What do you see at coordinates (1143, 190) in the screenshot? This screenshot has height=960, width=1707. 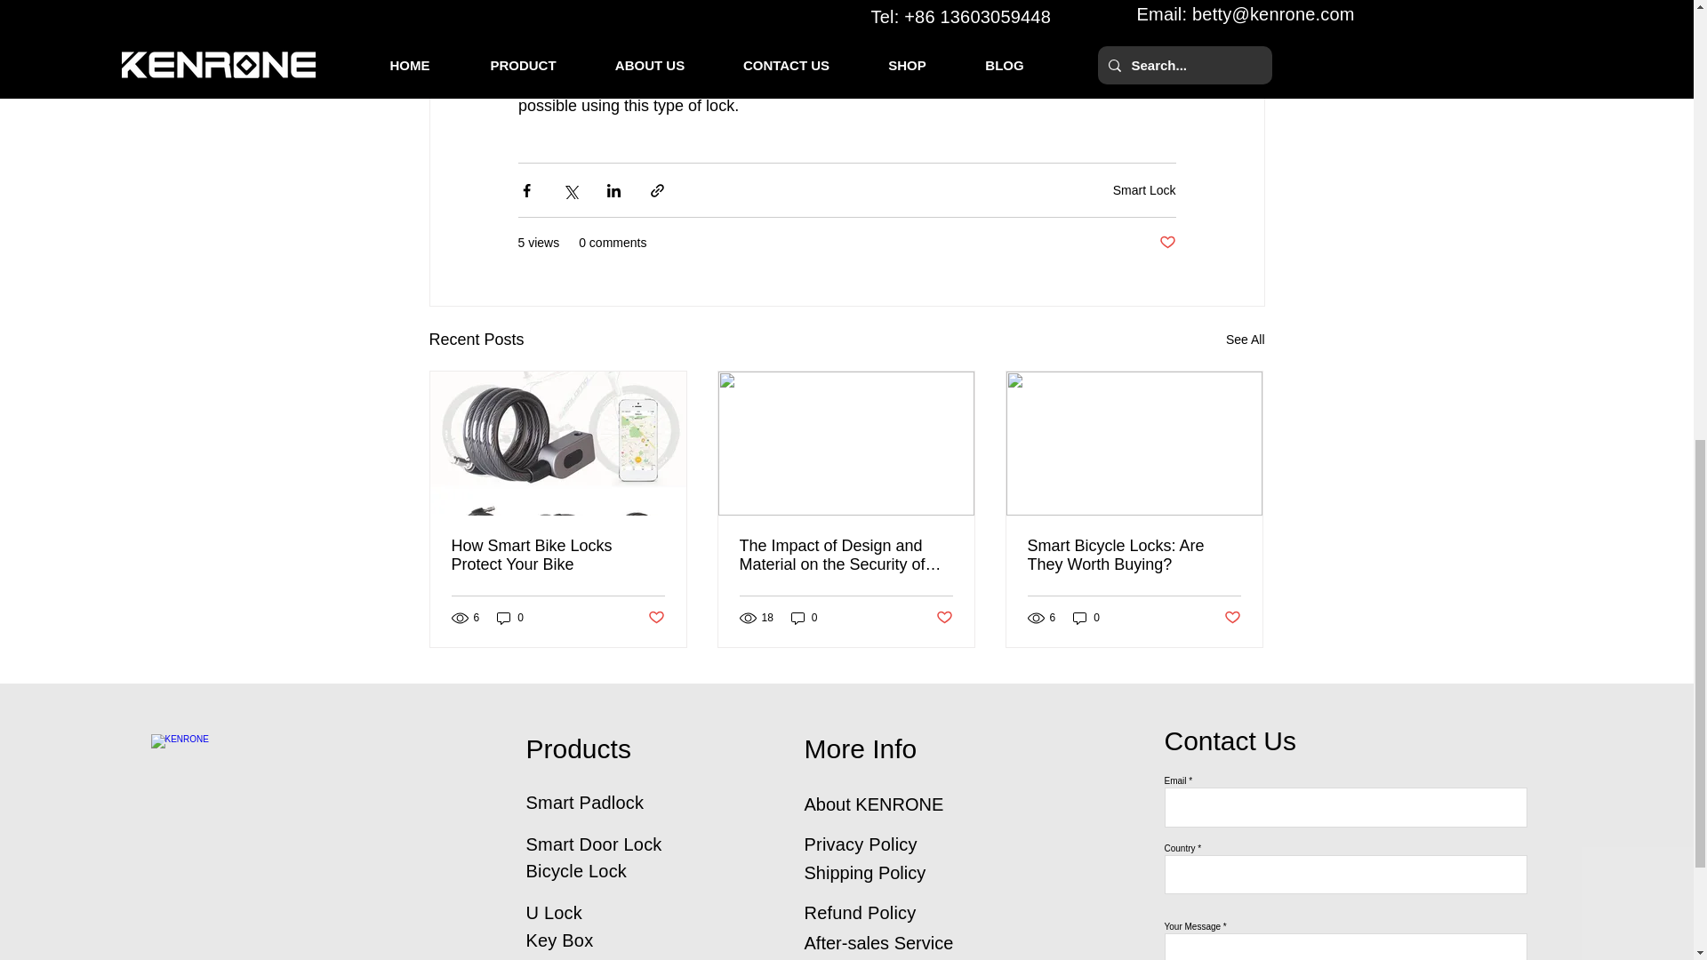 I see `Smart Lock` at bounding box center [1143, 190].